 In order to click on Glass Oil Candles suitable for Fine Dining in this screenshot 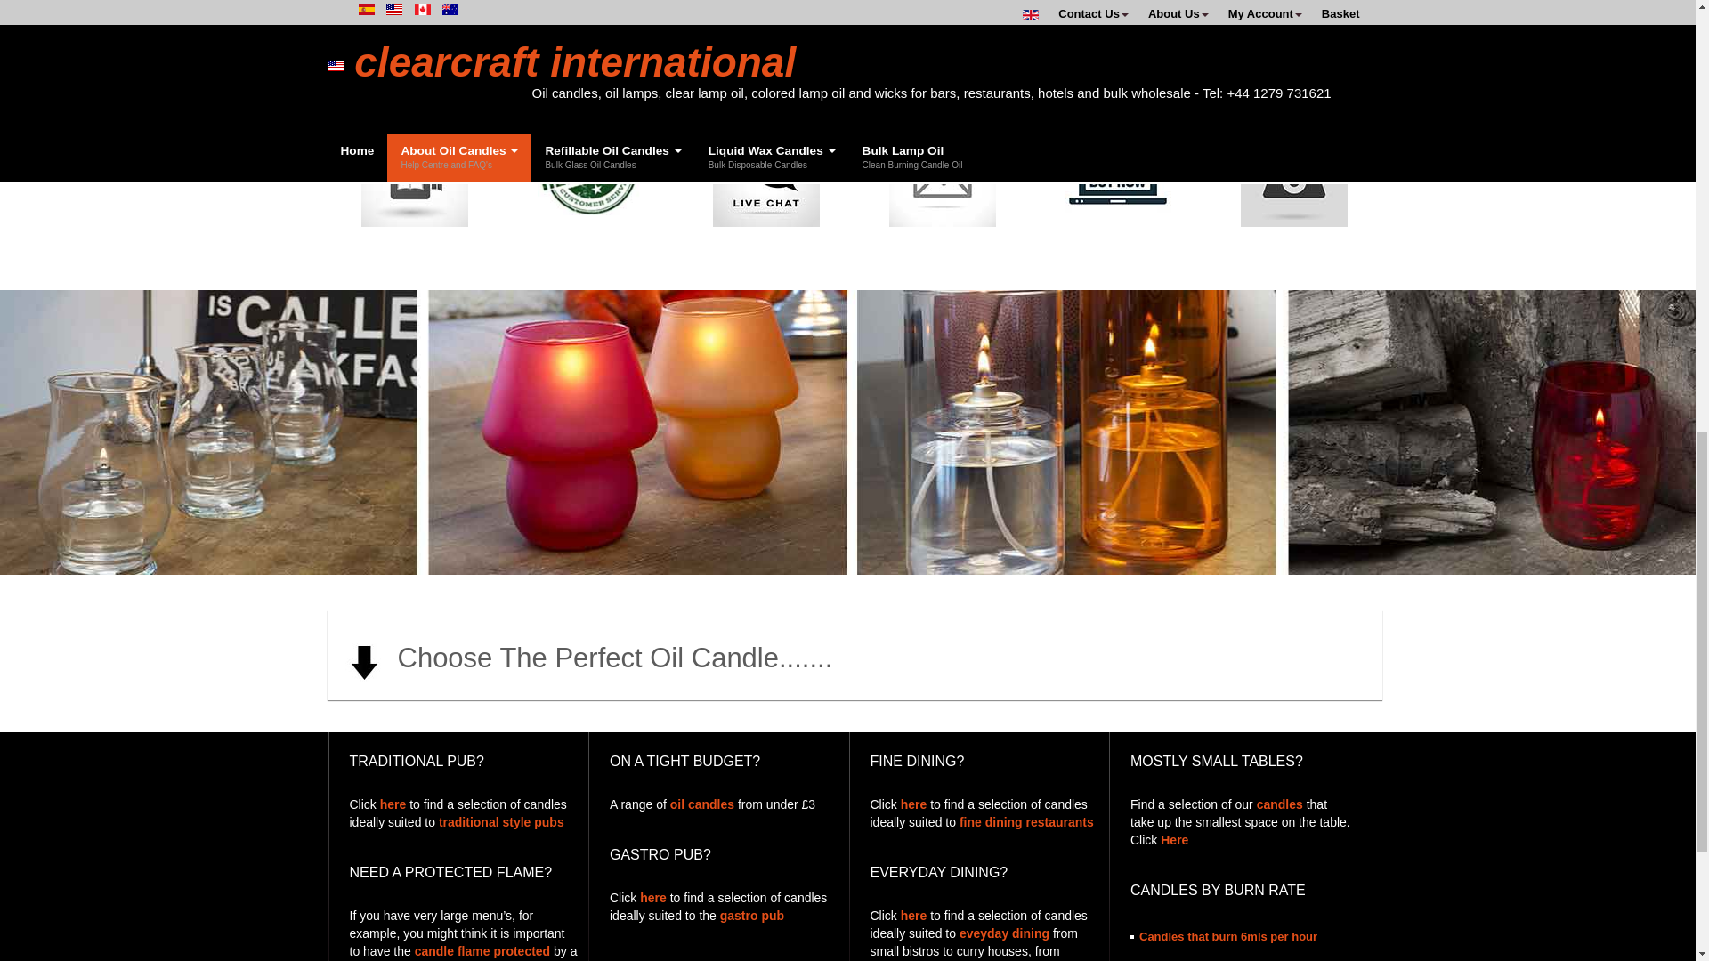, I will do `click(913, 804)`.